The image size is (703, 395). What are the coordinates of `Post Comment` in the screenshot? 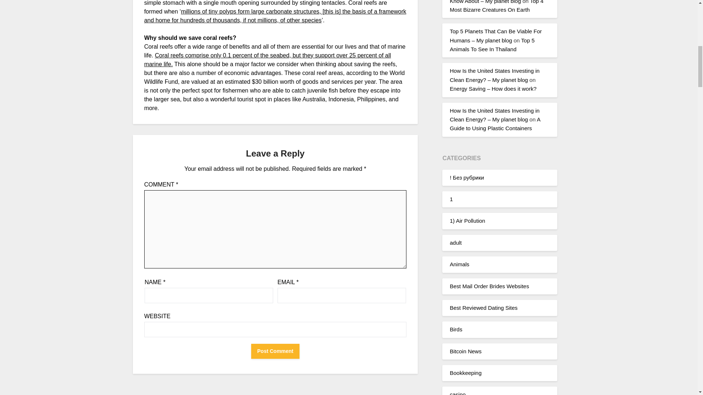 It's located at (275, 351).